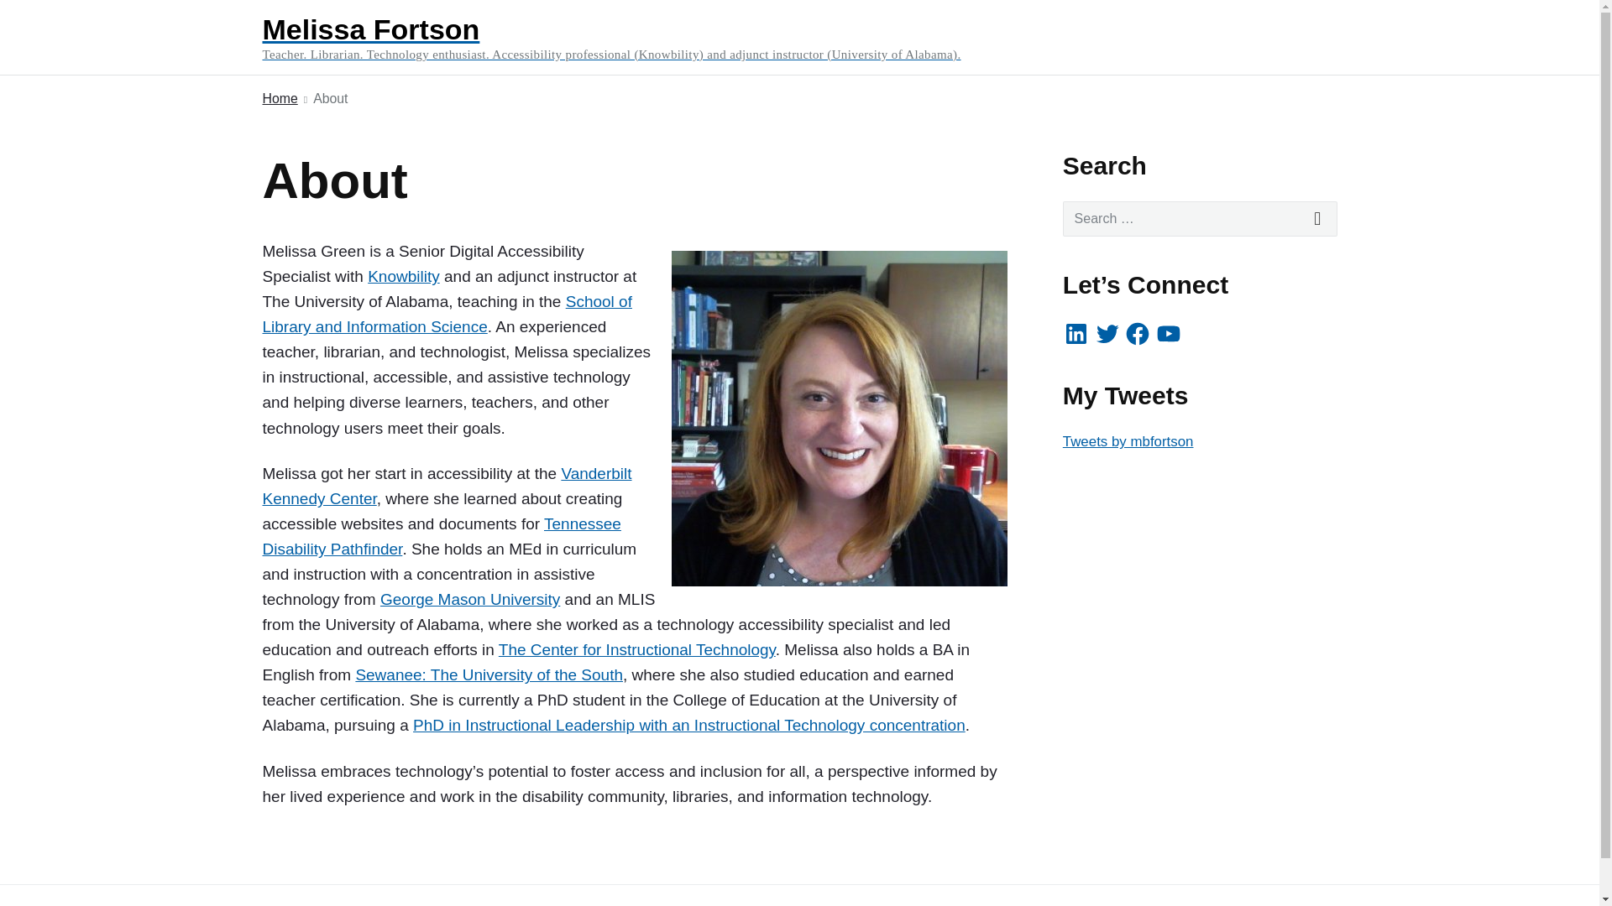  Describe the element at coordinates (1169, 334) in the screenshot. I see `YouTube` at that location.